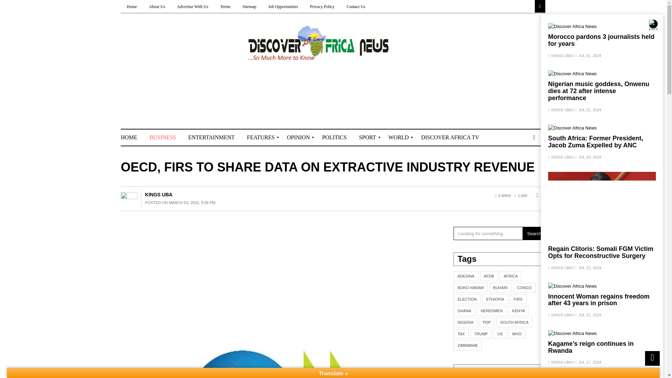 This screenshot has height=378, width=672. What do you see at coordinates (367, 137) in the screenshot?
I see `SPORT` at bounding box center [367, 137].